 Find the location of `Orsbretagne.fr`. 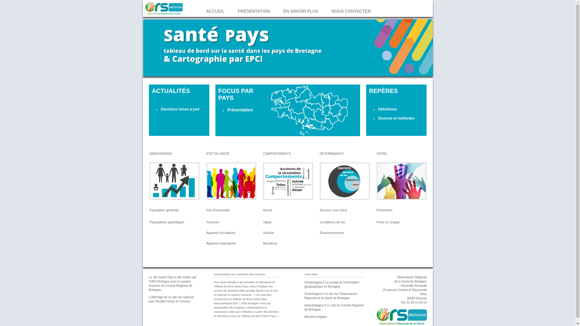

Orsbretagne.fr is located at coordinates (314, 294).